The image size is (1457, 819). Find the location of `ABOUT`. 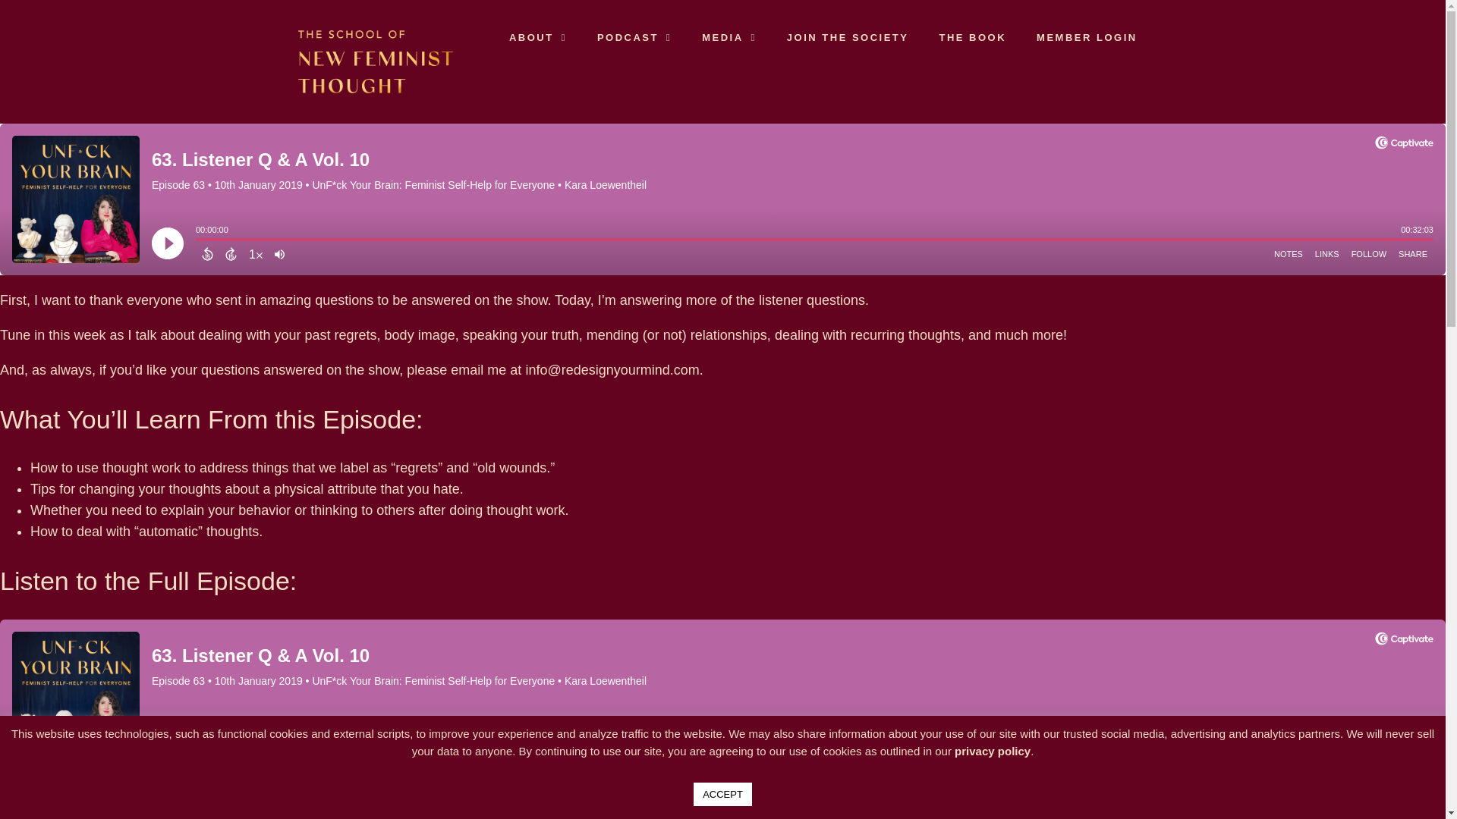

ABOUT is located at coordinates (537, 38).